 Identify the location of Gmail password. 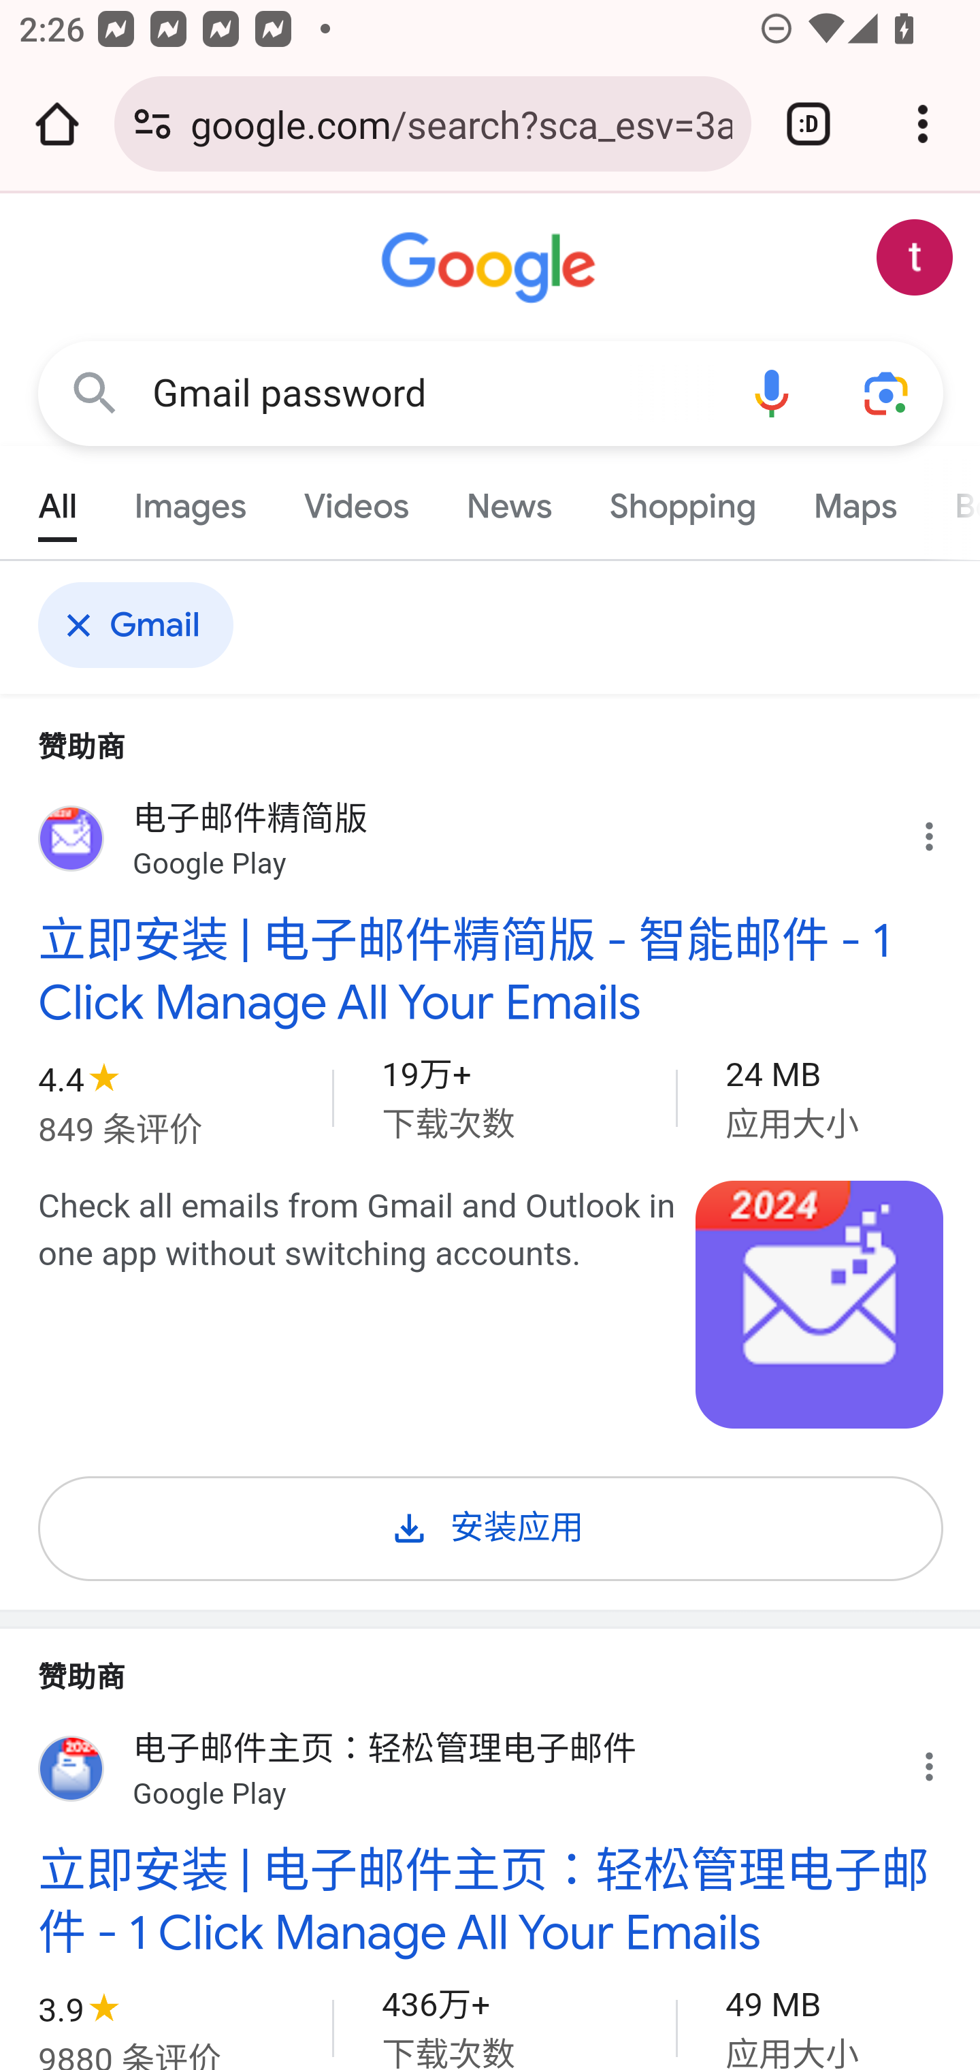
(433, 394).